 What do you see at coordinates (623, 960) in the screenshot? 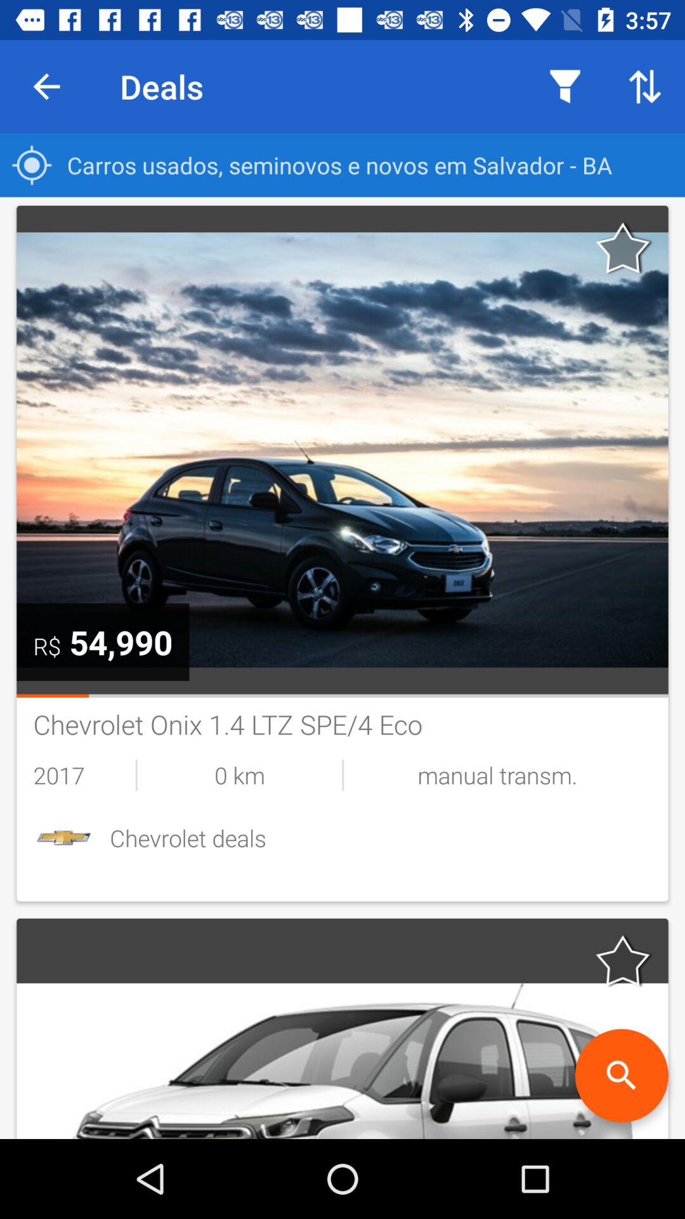
I see `favorite option` at bounding box center [623, 960].